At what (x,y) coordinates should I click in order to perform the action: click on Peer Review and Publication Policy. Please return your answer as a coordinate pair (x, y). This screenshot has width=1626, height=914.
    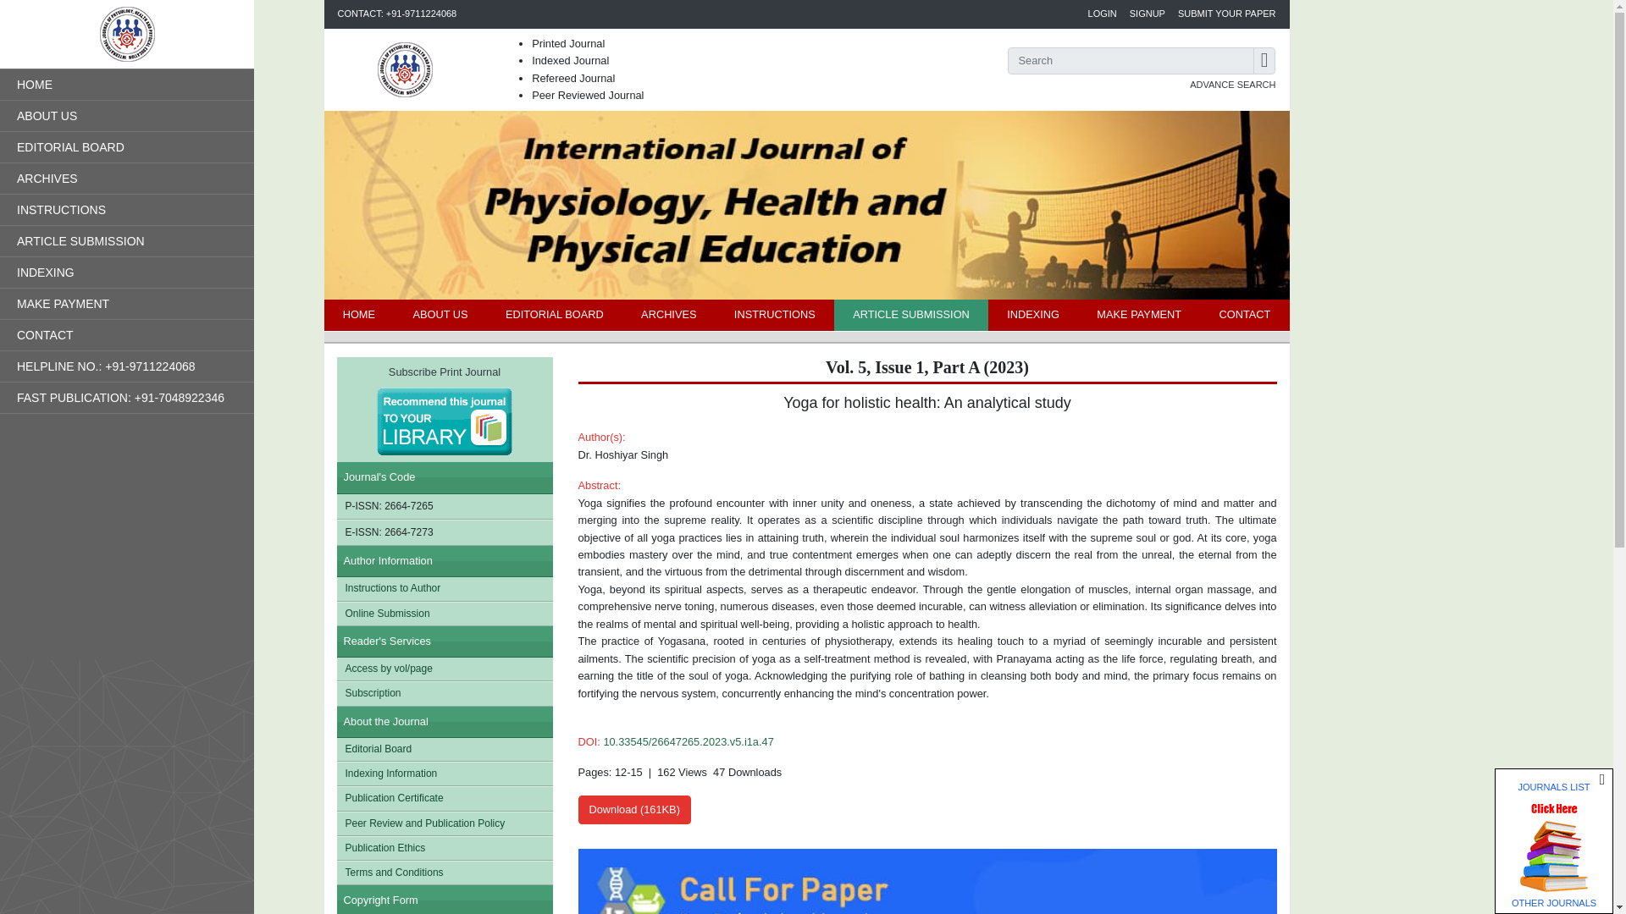
    Looking at the image, I should click on (444, 824).